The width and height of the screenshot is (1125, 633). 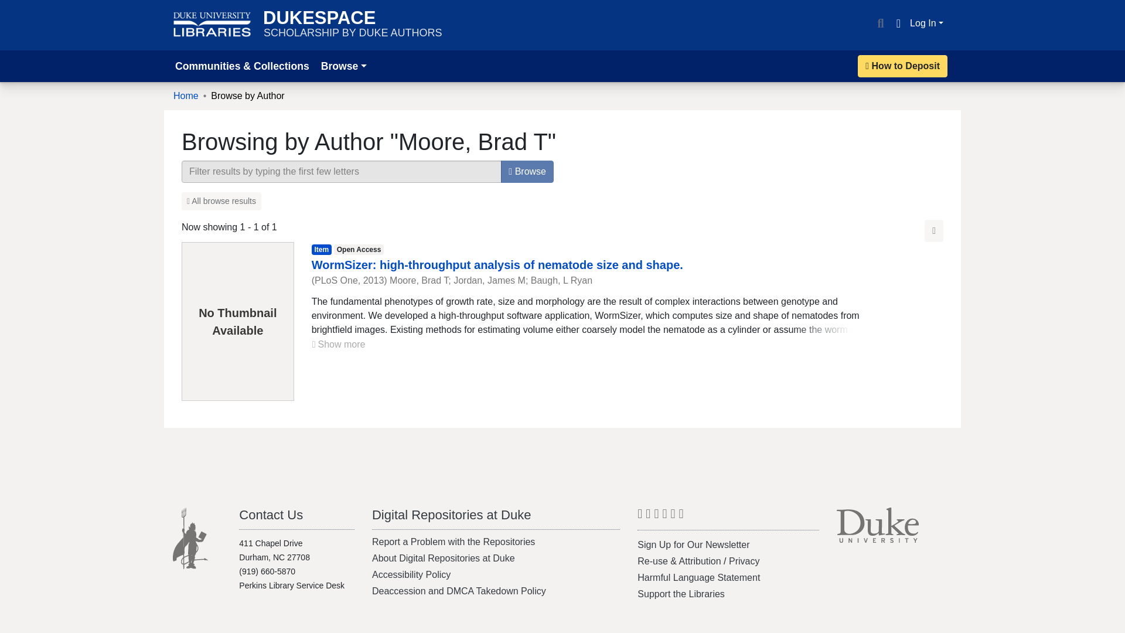 I want to click on Browse, so click(x=880, y=23).